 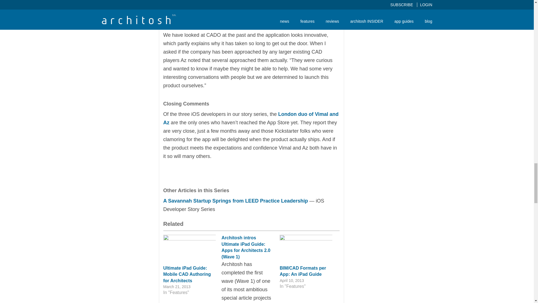 I want to click on Ultimate iPad Guide: Mobile CAD Authoring for Architects, so click(x=187, y=274).